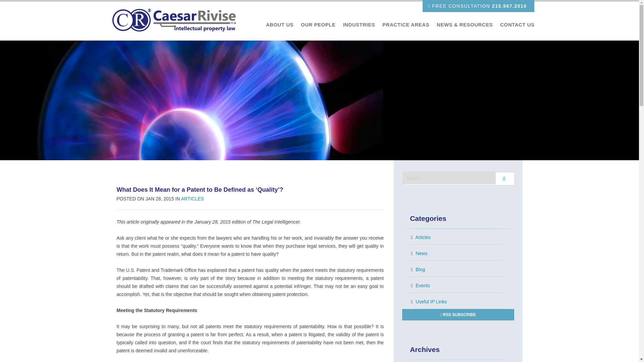 The height and width of the screenshot is (362, 644). I want to click on Blog, so click(462, 269).